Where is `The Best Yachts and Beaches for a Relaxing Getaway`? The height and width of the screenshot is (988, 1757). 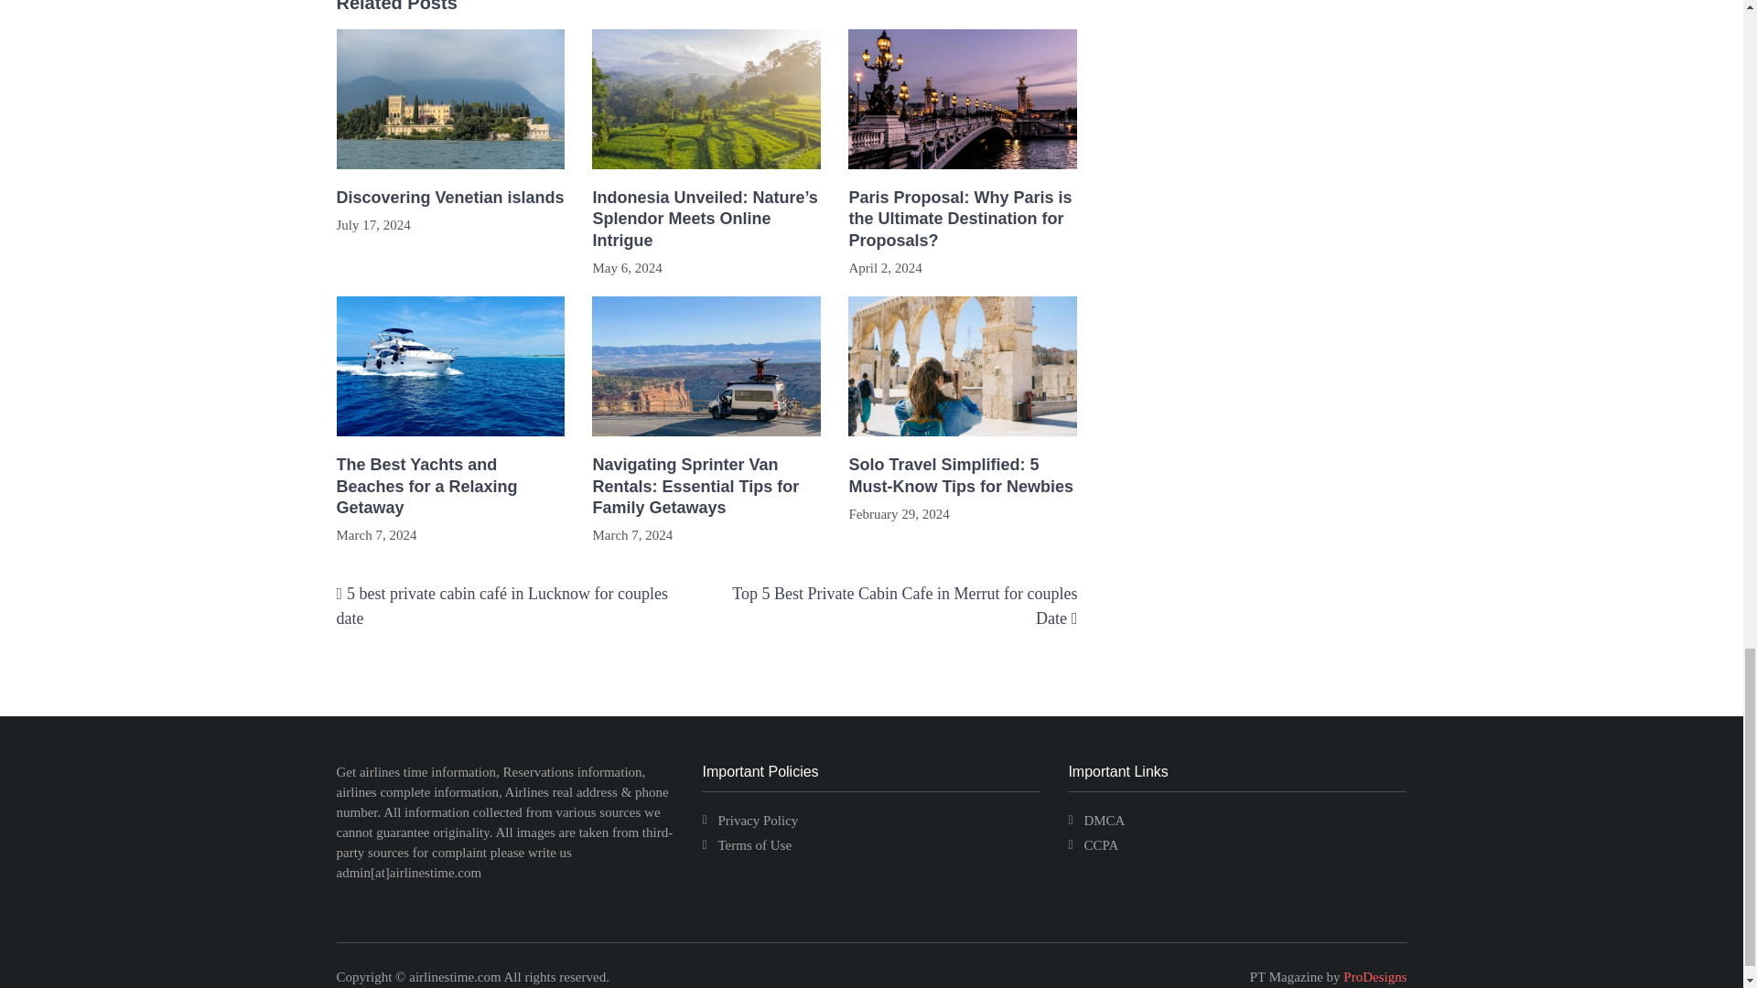
The Best Yachts and Beaches for a Relaxing Getaway is located at coordinates (451, 487).